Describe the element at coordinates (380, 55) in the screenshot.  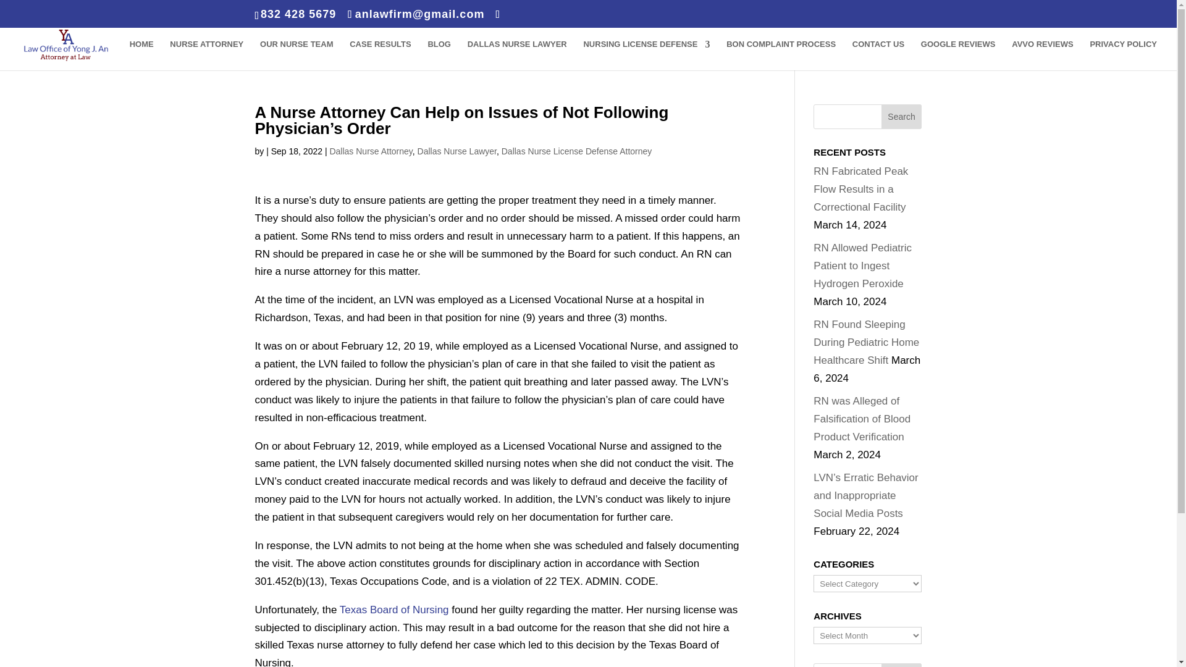
I see `CASE RESULTS` at that location.